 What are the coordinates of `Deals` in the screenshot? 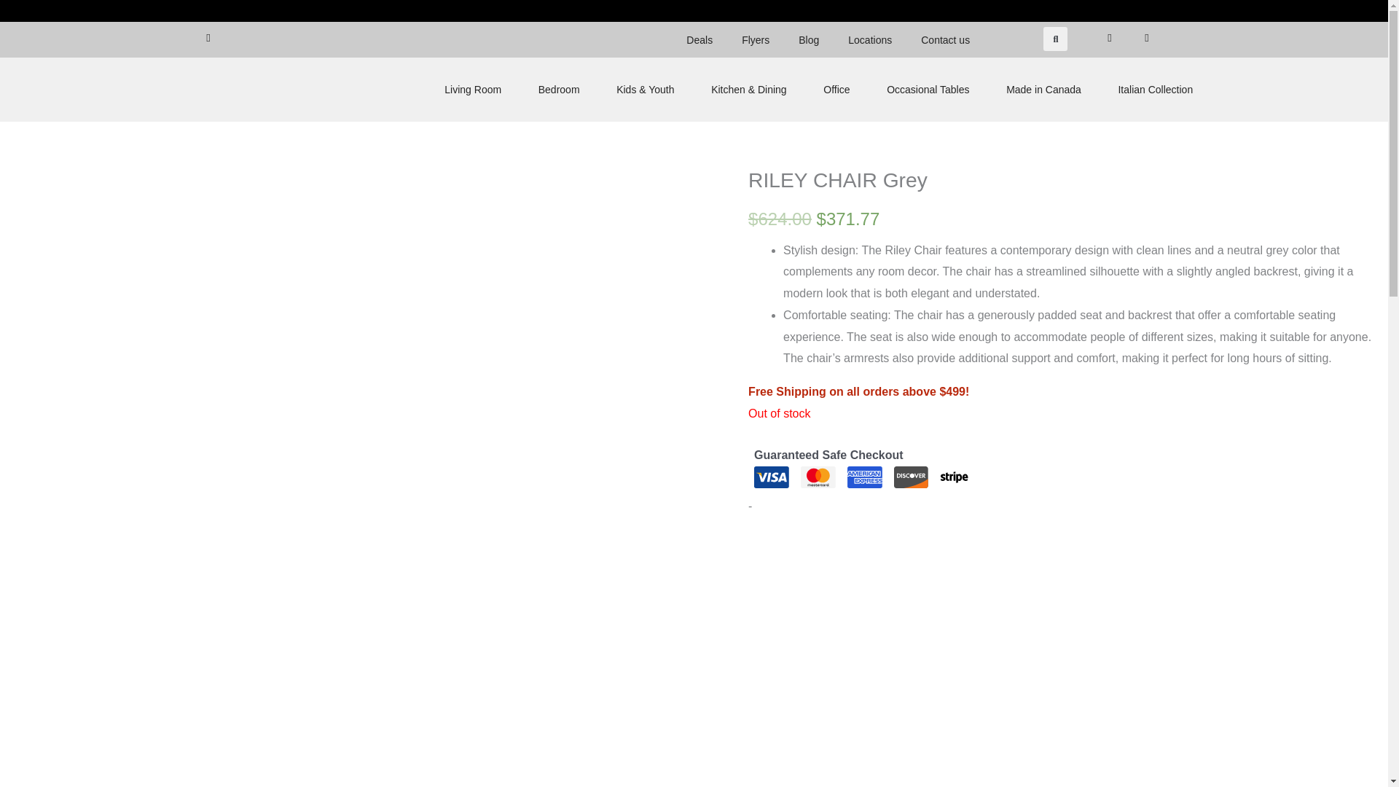 It's located at (699, 39).